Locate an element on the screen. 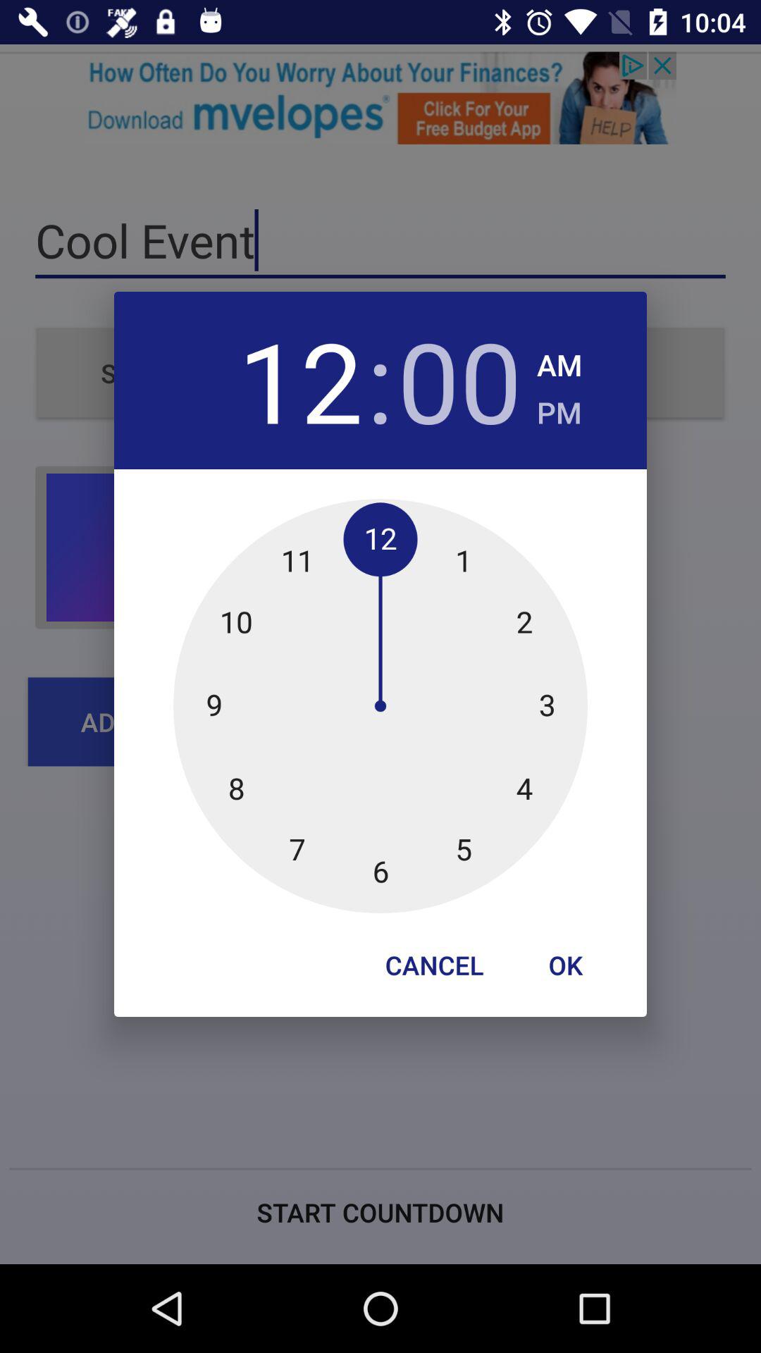  open the 12 icon is located at coordinates (300, 381).